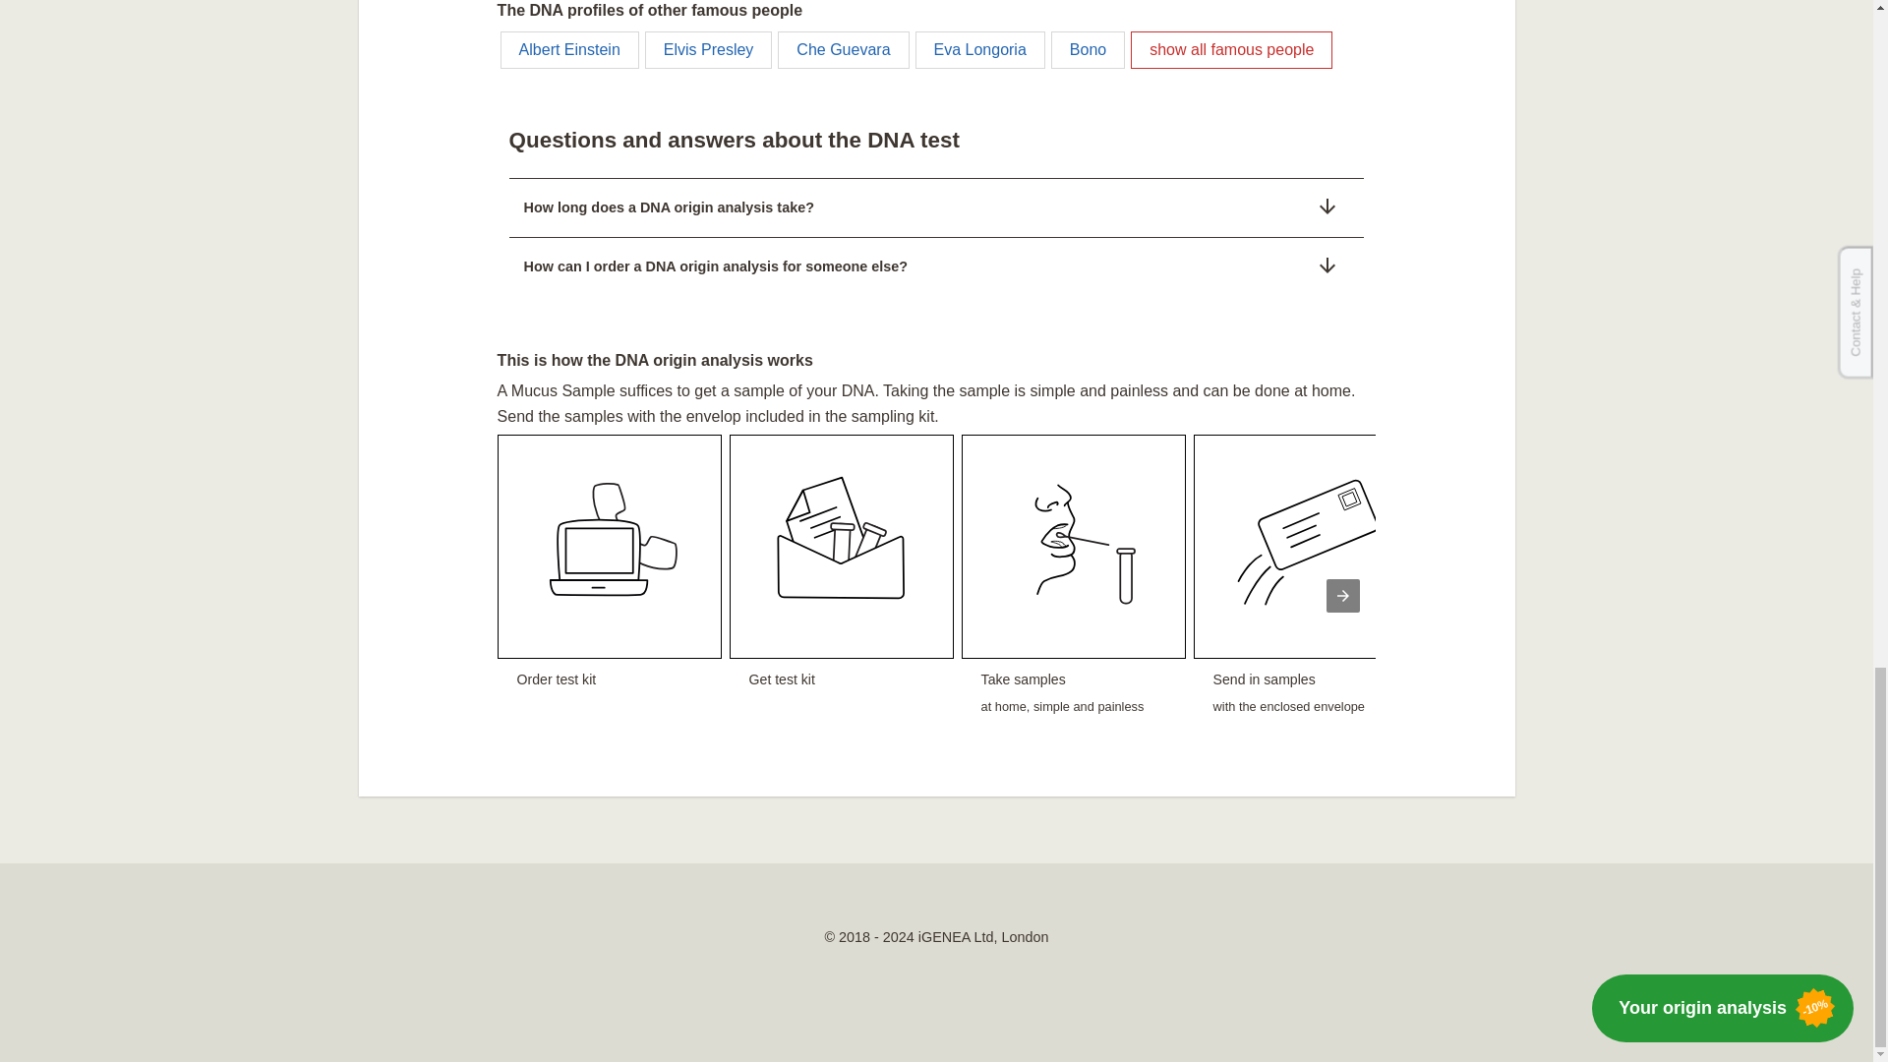 The height and width of the screenshot is (1062, 1888). What do you see at coordinates (980, 50) in the screenshot?
I see `The DNA profile of Albert Einstein` at bounding box center [980, 50].